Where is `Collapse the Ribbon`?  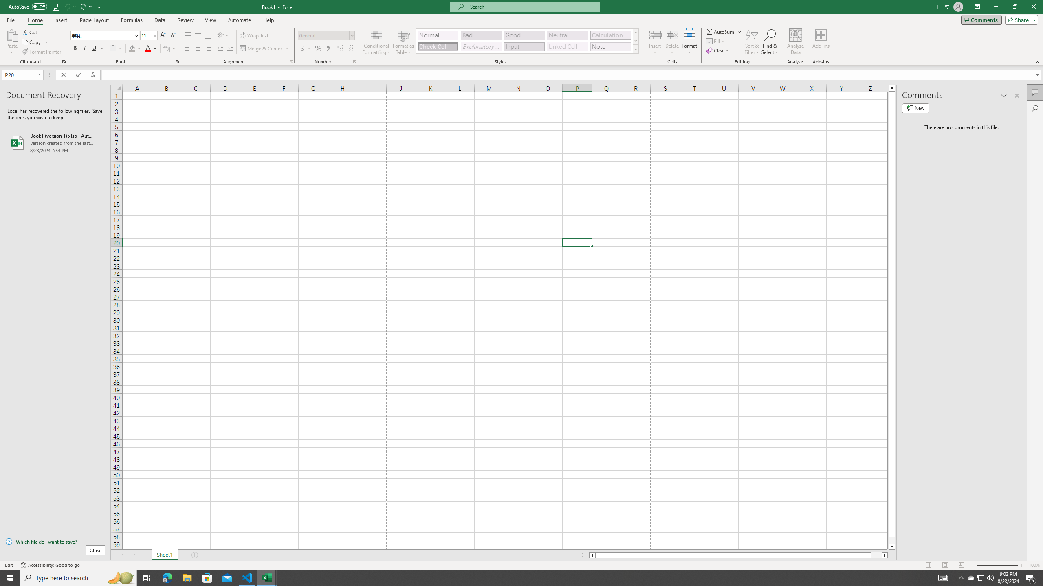
Collapse the Ribbon is located at coordinates (1038, 62).